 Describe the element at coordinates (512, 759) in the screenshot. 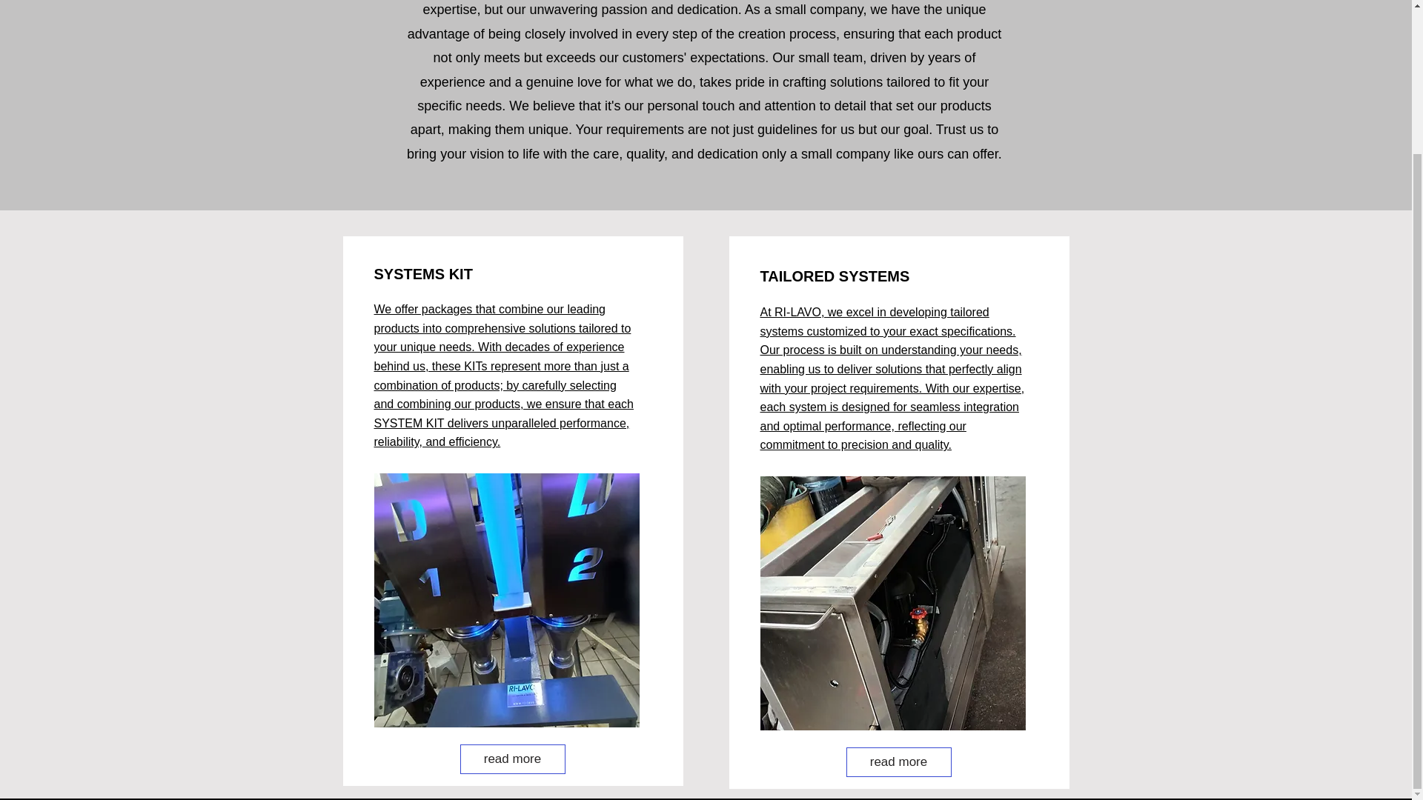

I see `read more` at that location.